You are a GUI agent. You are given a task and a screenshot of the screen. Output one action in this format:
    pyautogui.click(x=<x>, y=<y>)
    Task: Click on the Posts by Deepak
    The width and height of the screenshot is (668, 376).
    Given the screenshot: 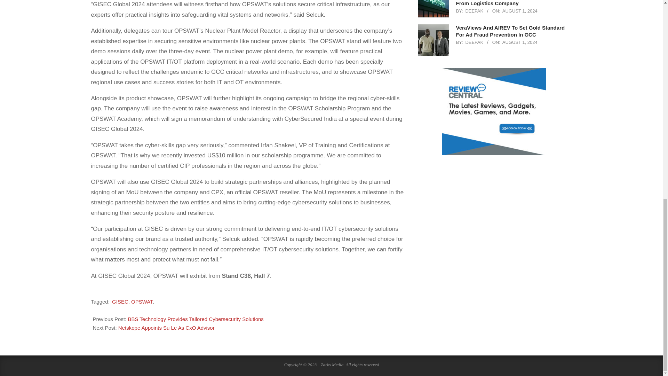 What is the action you would take?
    pyautogui.click(x=474, y=42)
    